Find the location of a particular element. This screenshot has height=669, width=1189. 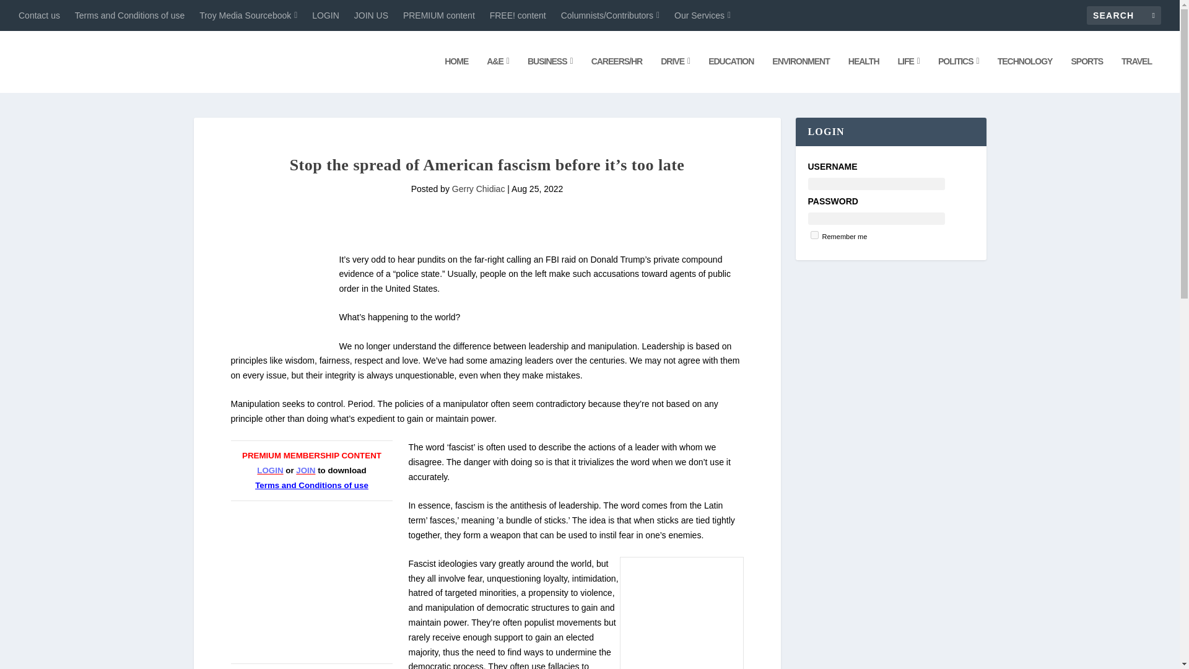

ENVIRONMENT is located at coordinates (800, 74).